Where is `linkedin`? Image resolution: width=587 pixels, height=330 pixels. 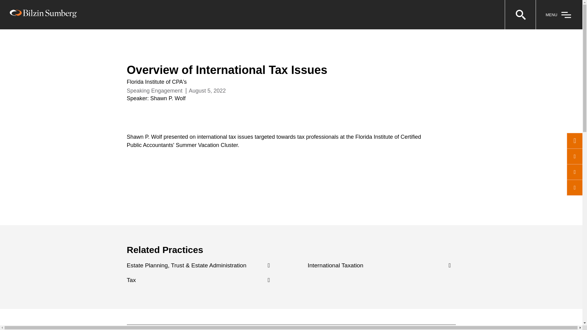 linkedin is located at coordinates (574, 141).